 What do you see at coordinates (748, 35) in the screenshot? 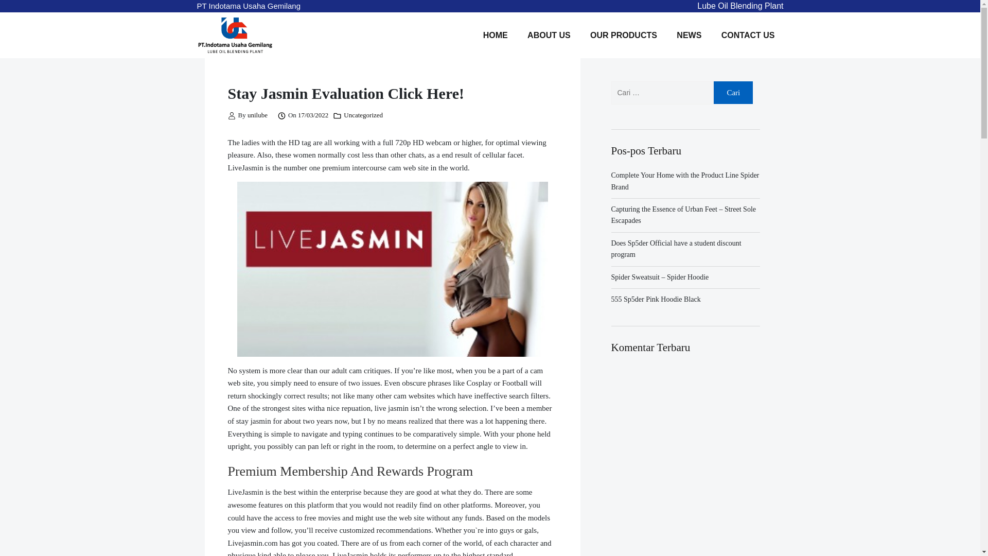
I see `CONTACT US` at bounding box center [748, 35].